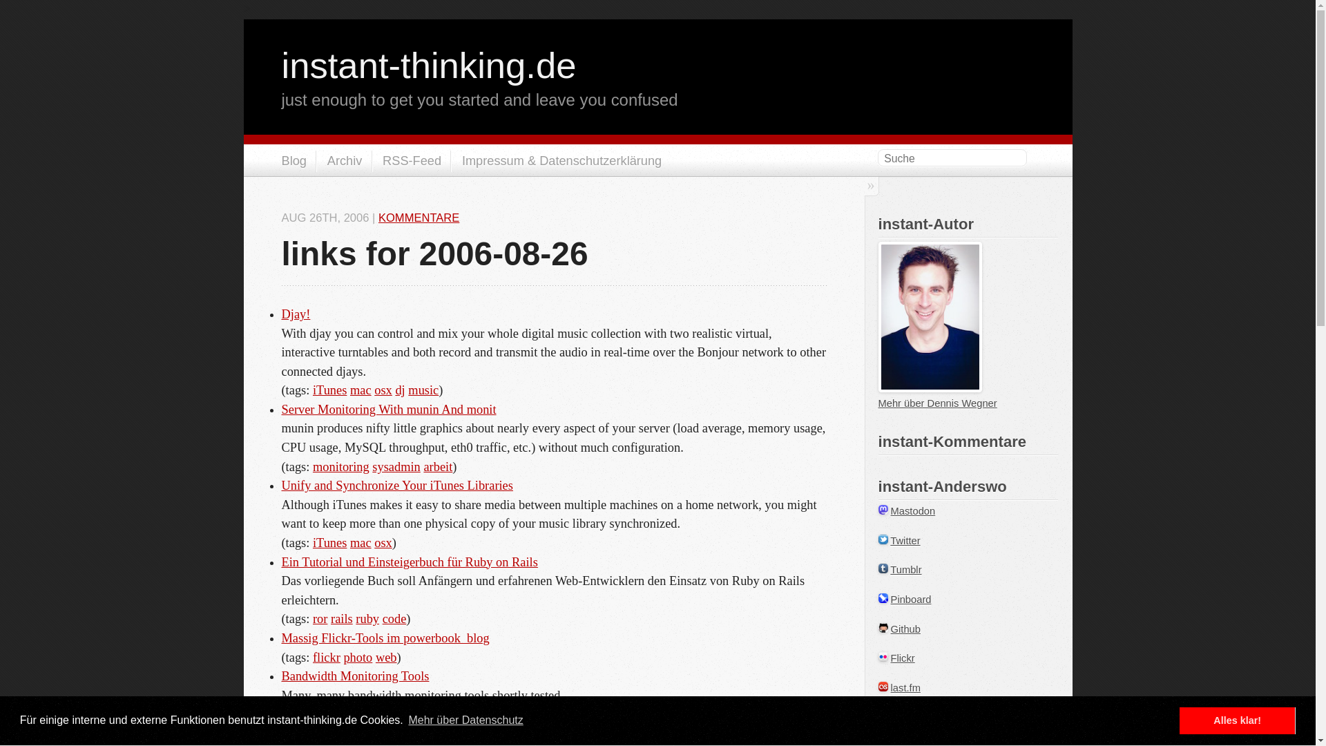 The height and width of the screenshot is (746, 1326). I want to click on Home, so click(429, 65).